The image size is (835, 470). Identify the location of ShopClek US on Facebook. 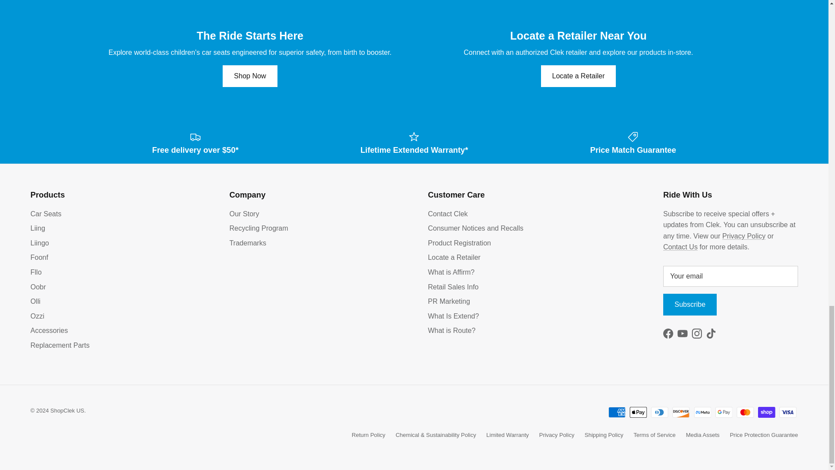
(668, 333).